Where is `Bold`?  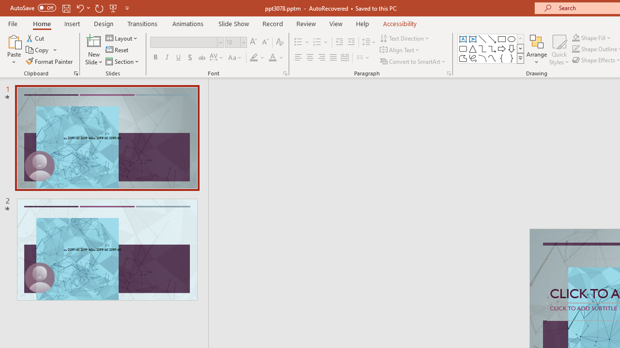 Bold is located at coordinates (155, 58).